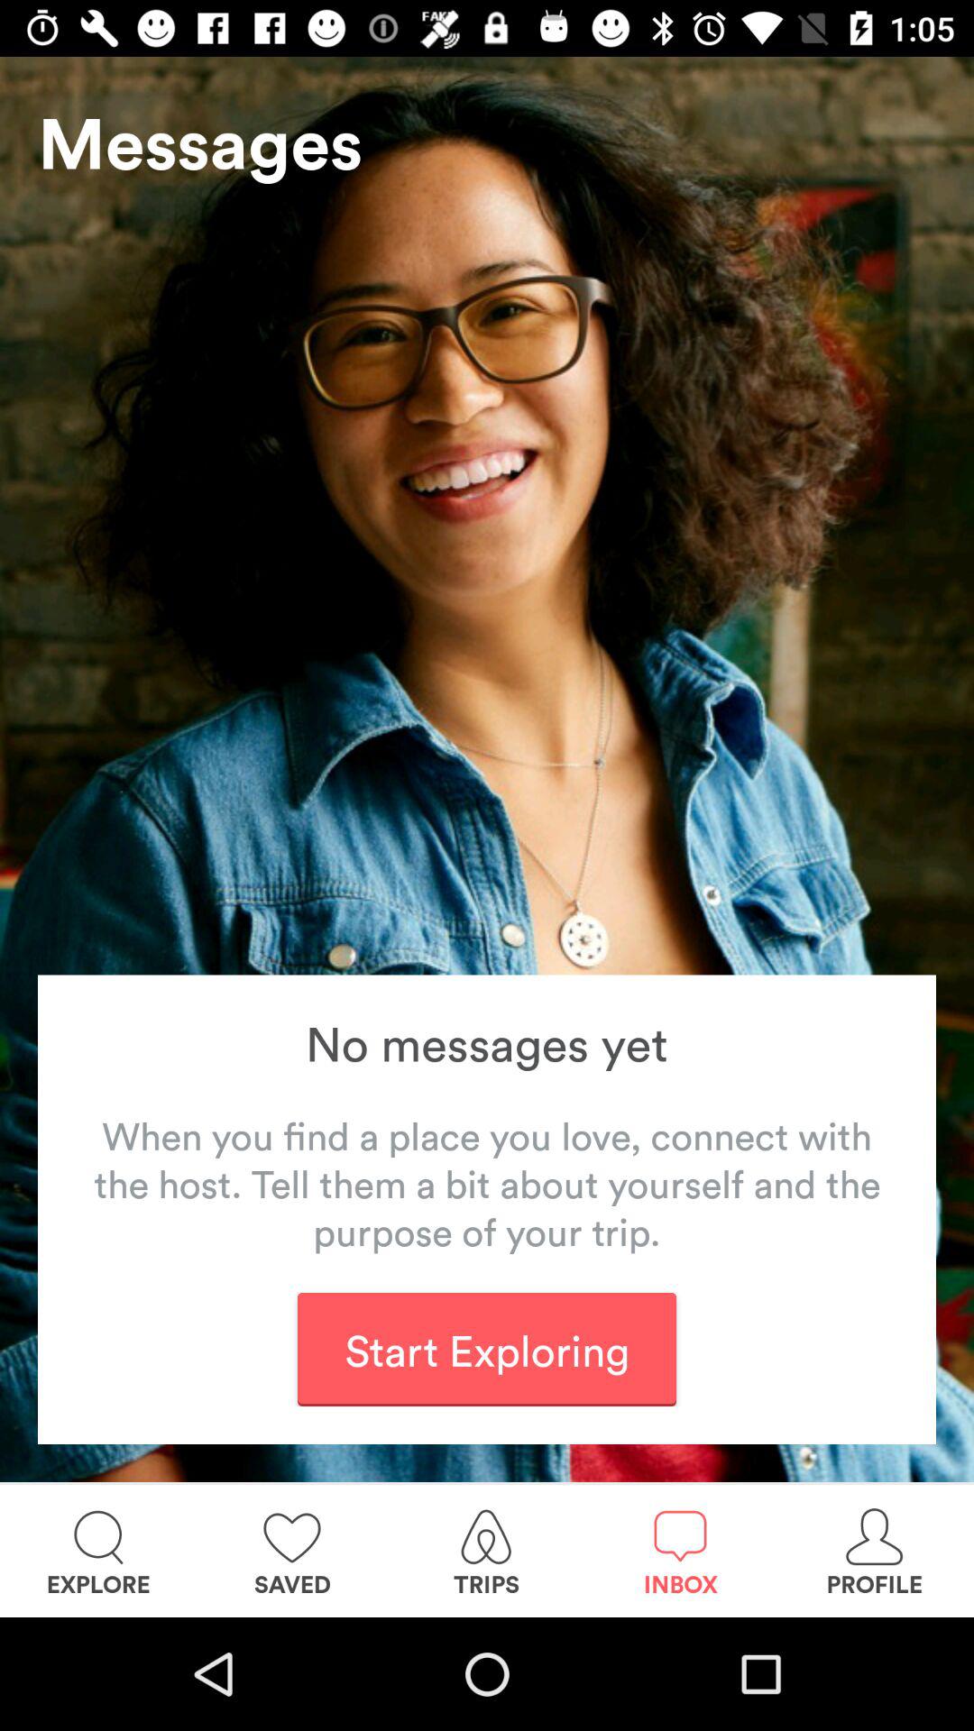  I want to click on select the start exploring, so click(486, 1349).